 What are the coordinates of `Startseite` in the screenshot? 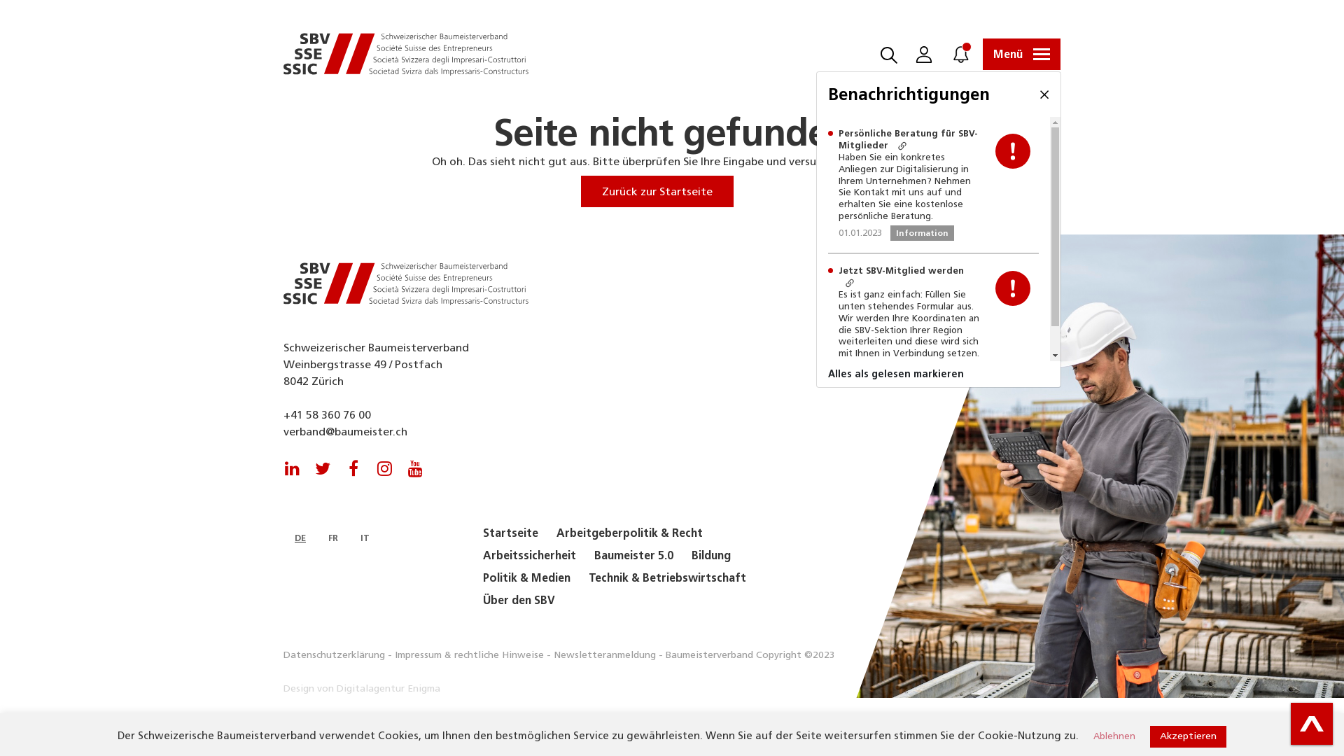 It's located at (511, 533).